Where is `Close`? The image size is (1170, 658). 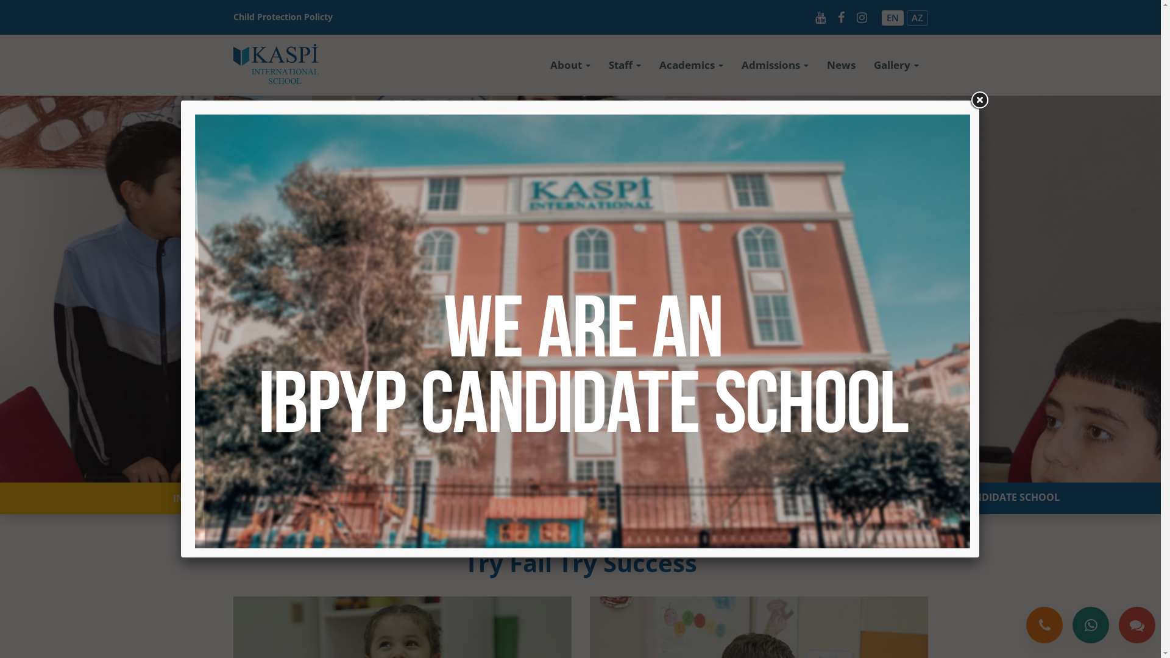
Close is located at coordinates (979, 101).